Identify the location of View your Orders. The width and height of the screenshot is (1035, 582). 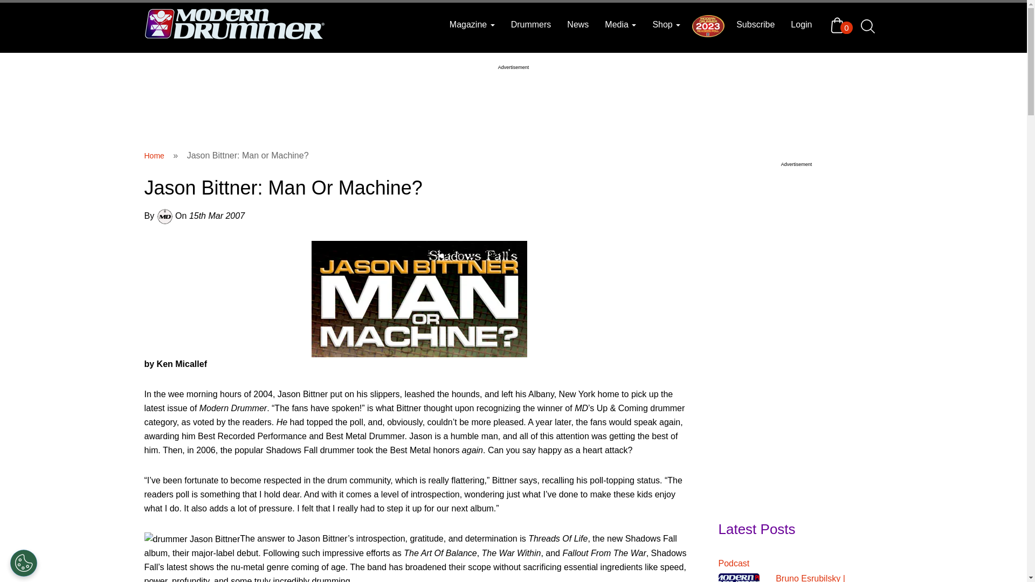
(839, 25).